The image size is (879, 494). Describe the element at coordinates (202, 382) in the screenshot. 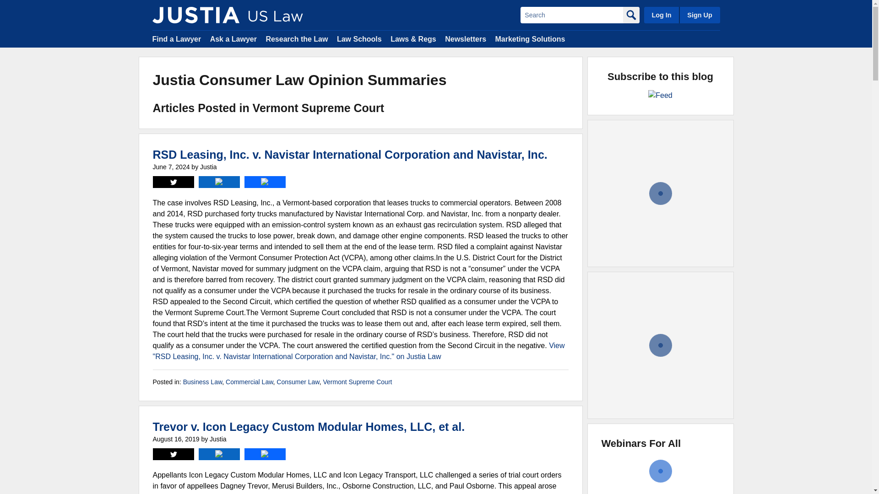

I see `View all posts in Business Law` at that location.